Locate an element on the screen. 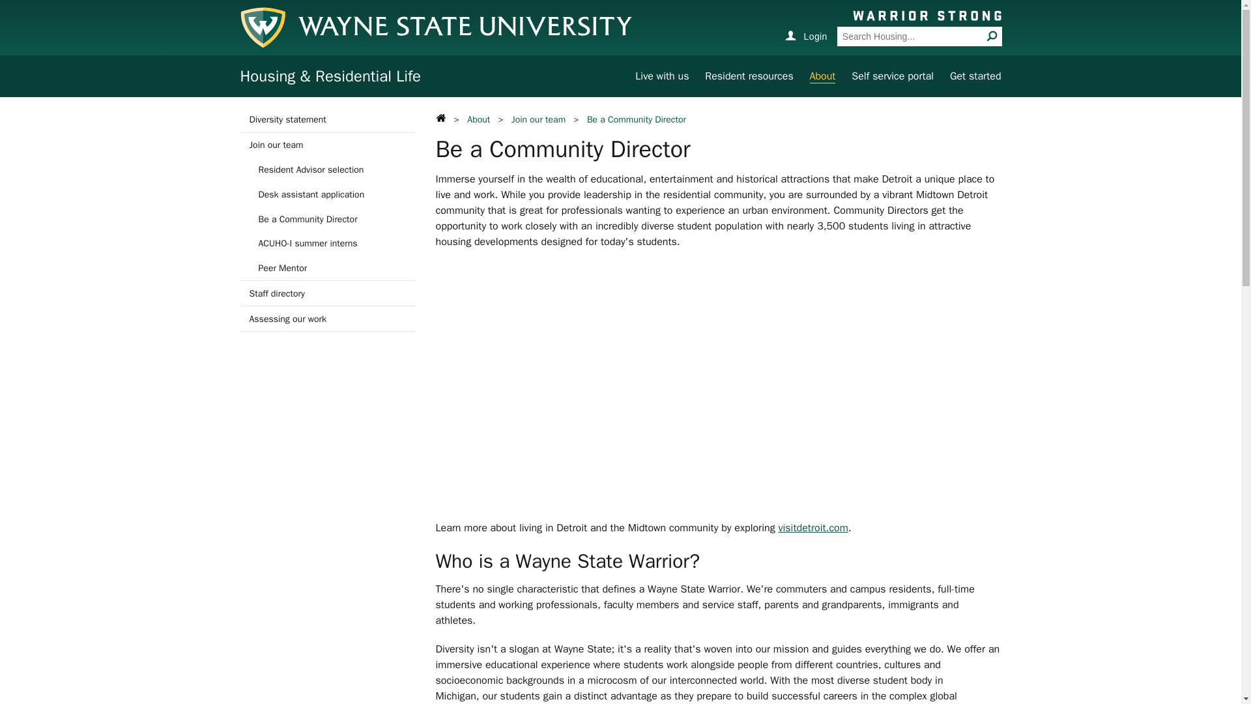 The width and height of the screenshot is (1251, 704). Join our team is located at coordinates (327, 145).